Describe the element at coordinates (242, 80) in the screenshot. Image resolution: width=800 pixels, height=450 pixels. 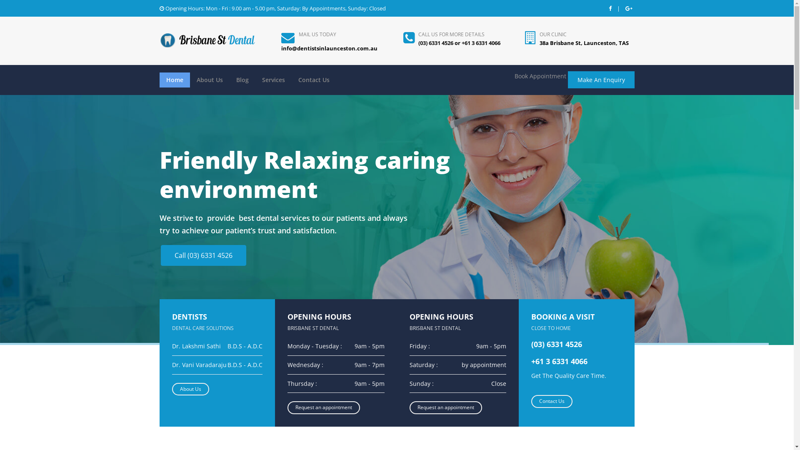
I see `Blog` at that location.